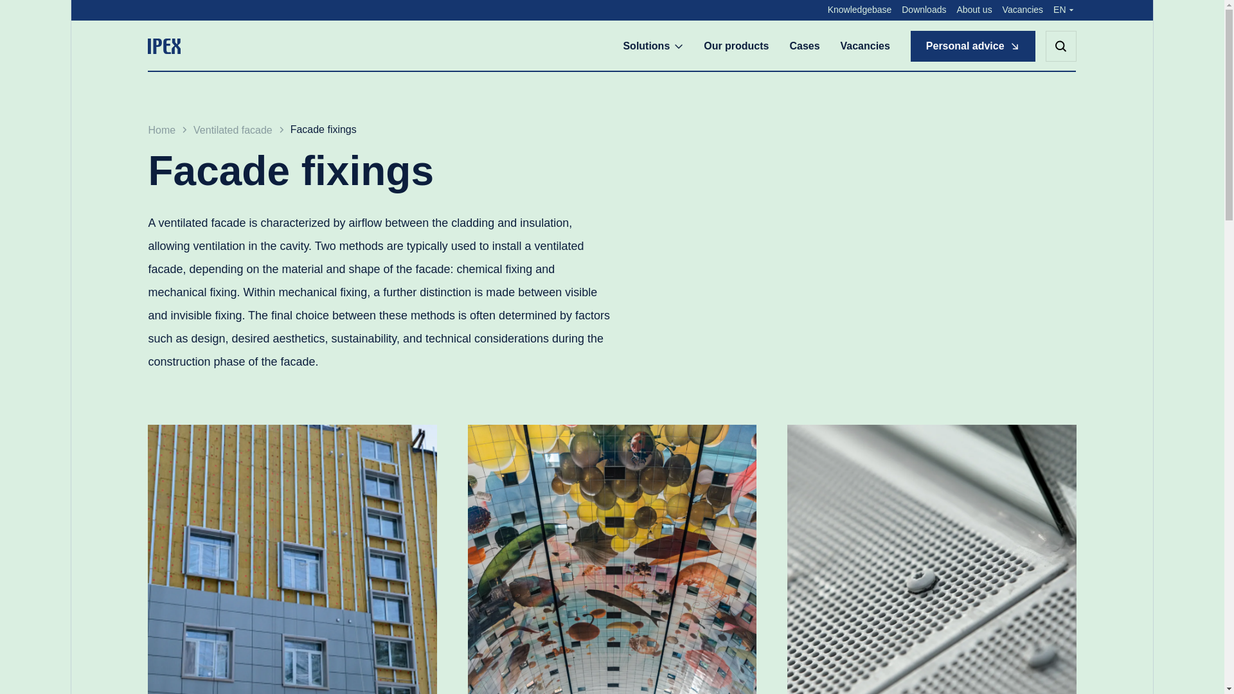 The width and height of the screenshot is (1234, 694). Describe the element at coordinates (1022, 10) in the screenshot. I see `Vacancies` at that location.